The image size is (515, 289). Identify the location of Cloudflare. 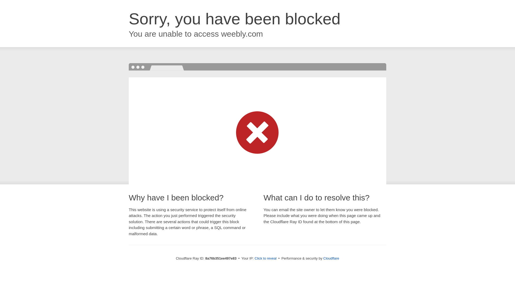
(331, 258).